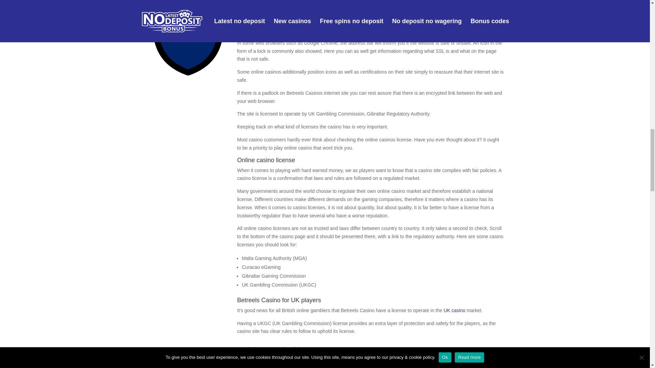 This screenshot has width=655, height=368. What do you see at coordinates (277, 349) in the screenshot?
I see `Get the latest UK no deposit bonuses` at bounding box center [277, 349].